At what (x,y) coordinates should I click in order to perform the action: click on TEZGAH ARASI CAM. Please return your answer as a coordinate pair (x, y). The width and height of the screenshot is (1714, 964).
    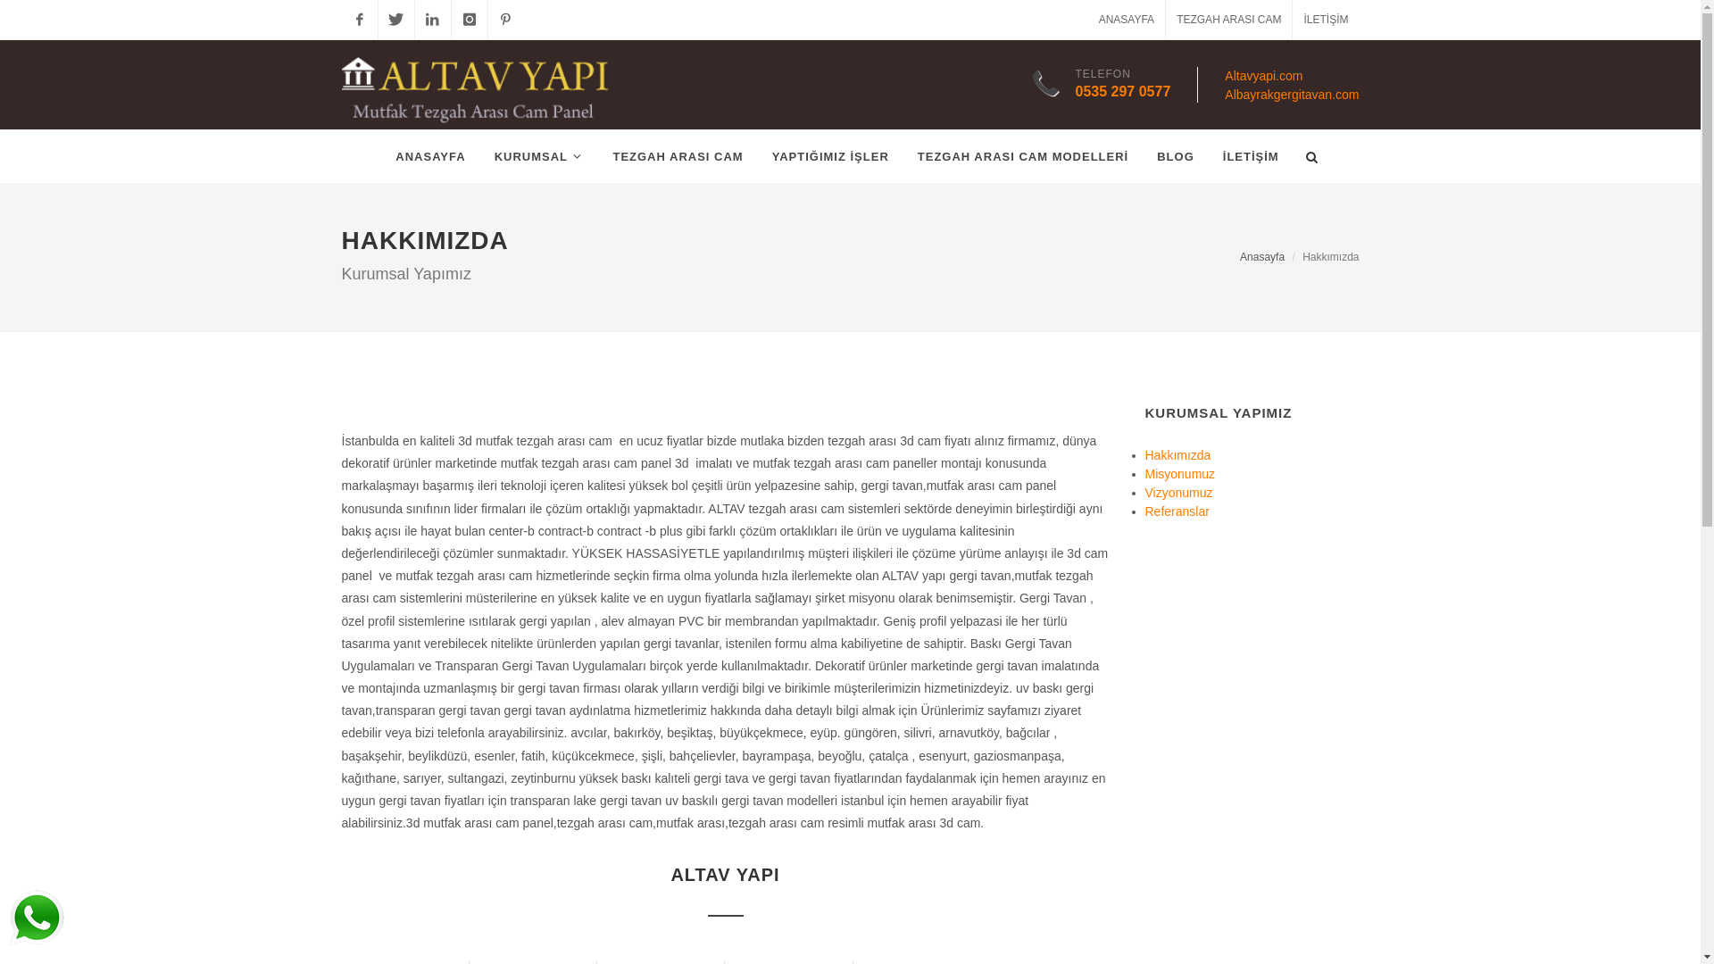
    Looking at the image, I should click on (1228, 20).